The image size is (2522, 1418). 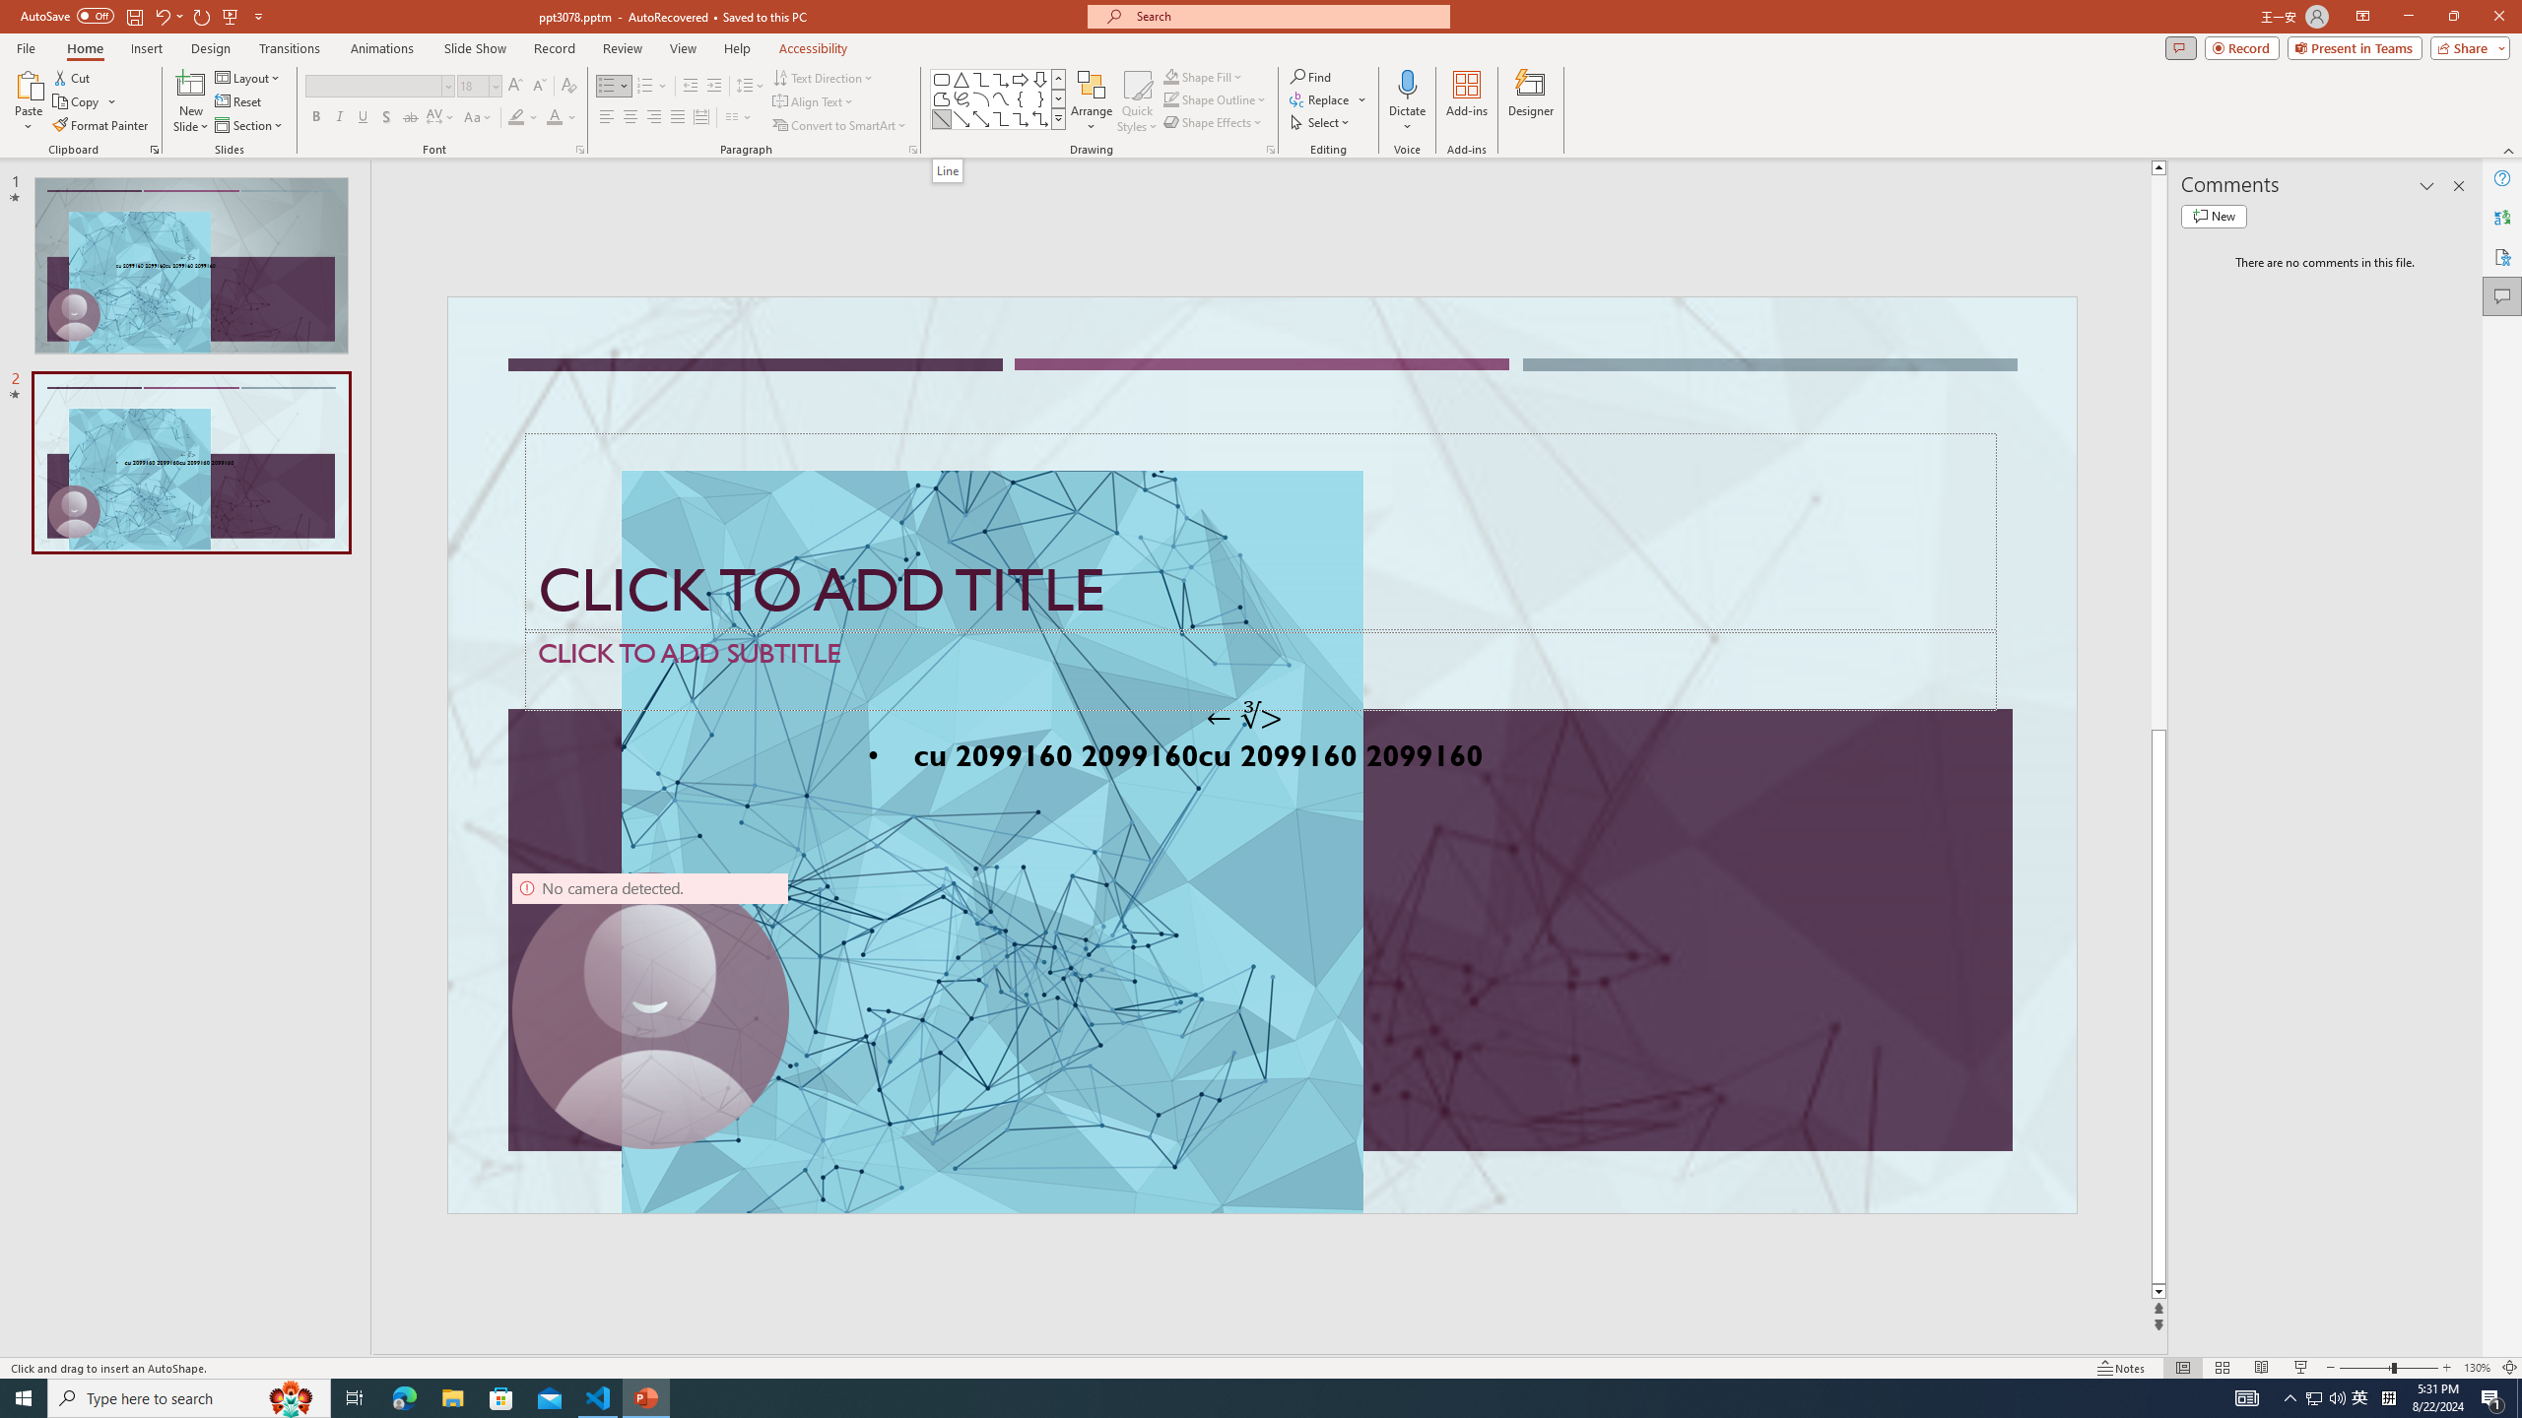 What do you see at coordinates (134, 383) in the screenshot?
I see `Explorer (Ctrl+Shift+E)` at bounding box center [134, 383].